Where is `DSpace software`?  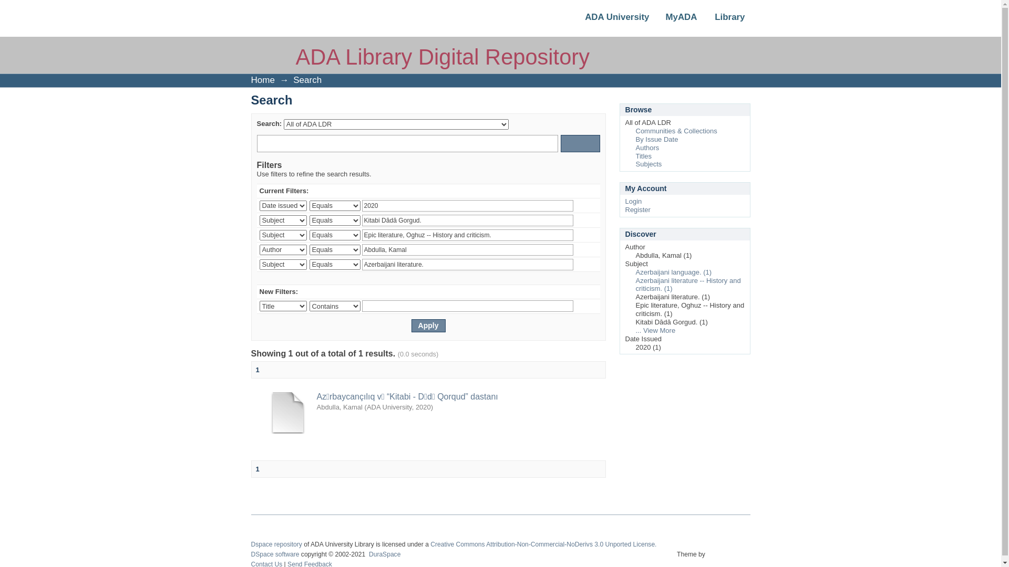 DSpace software is located at coordinates (275, 554).